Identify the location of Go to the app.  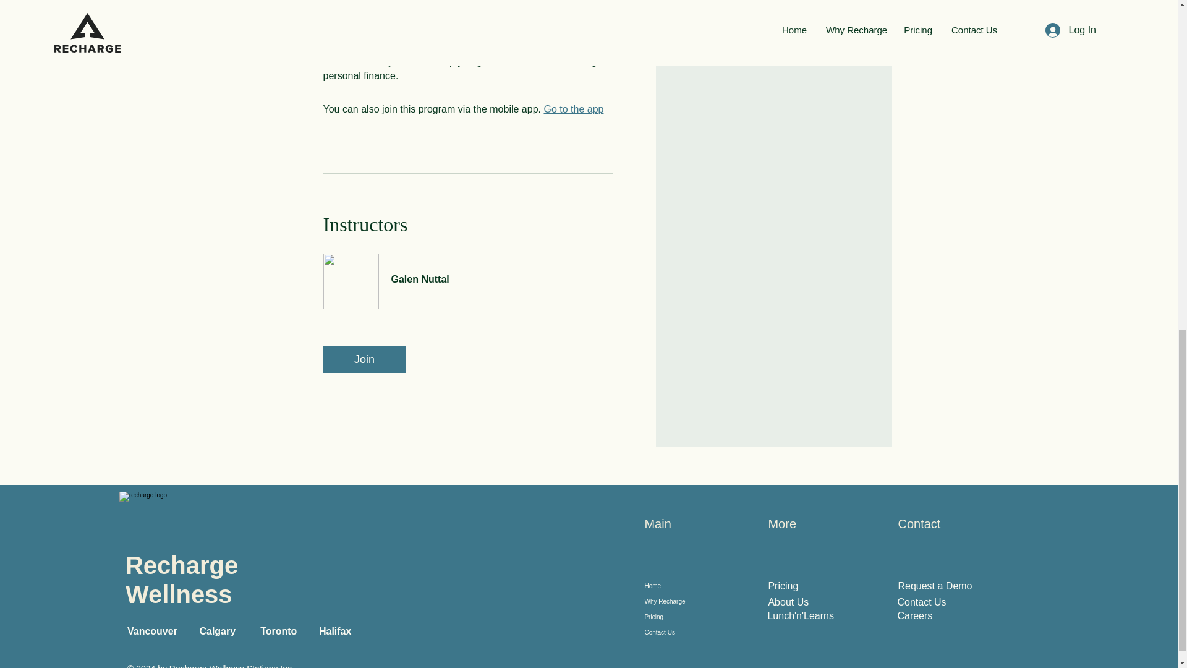
(573, 109).